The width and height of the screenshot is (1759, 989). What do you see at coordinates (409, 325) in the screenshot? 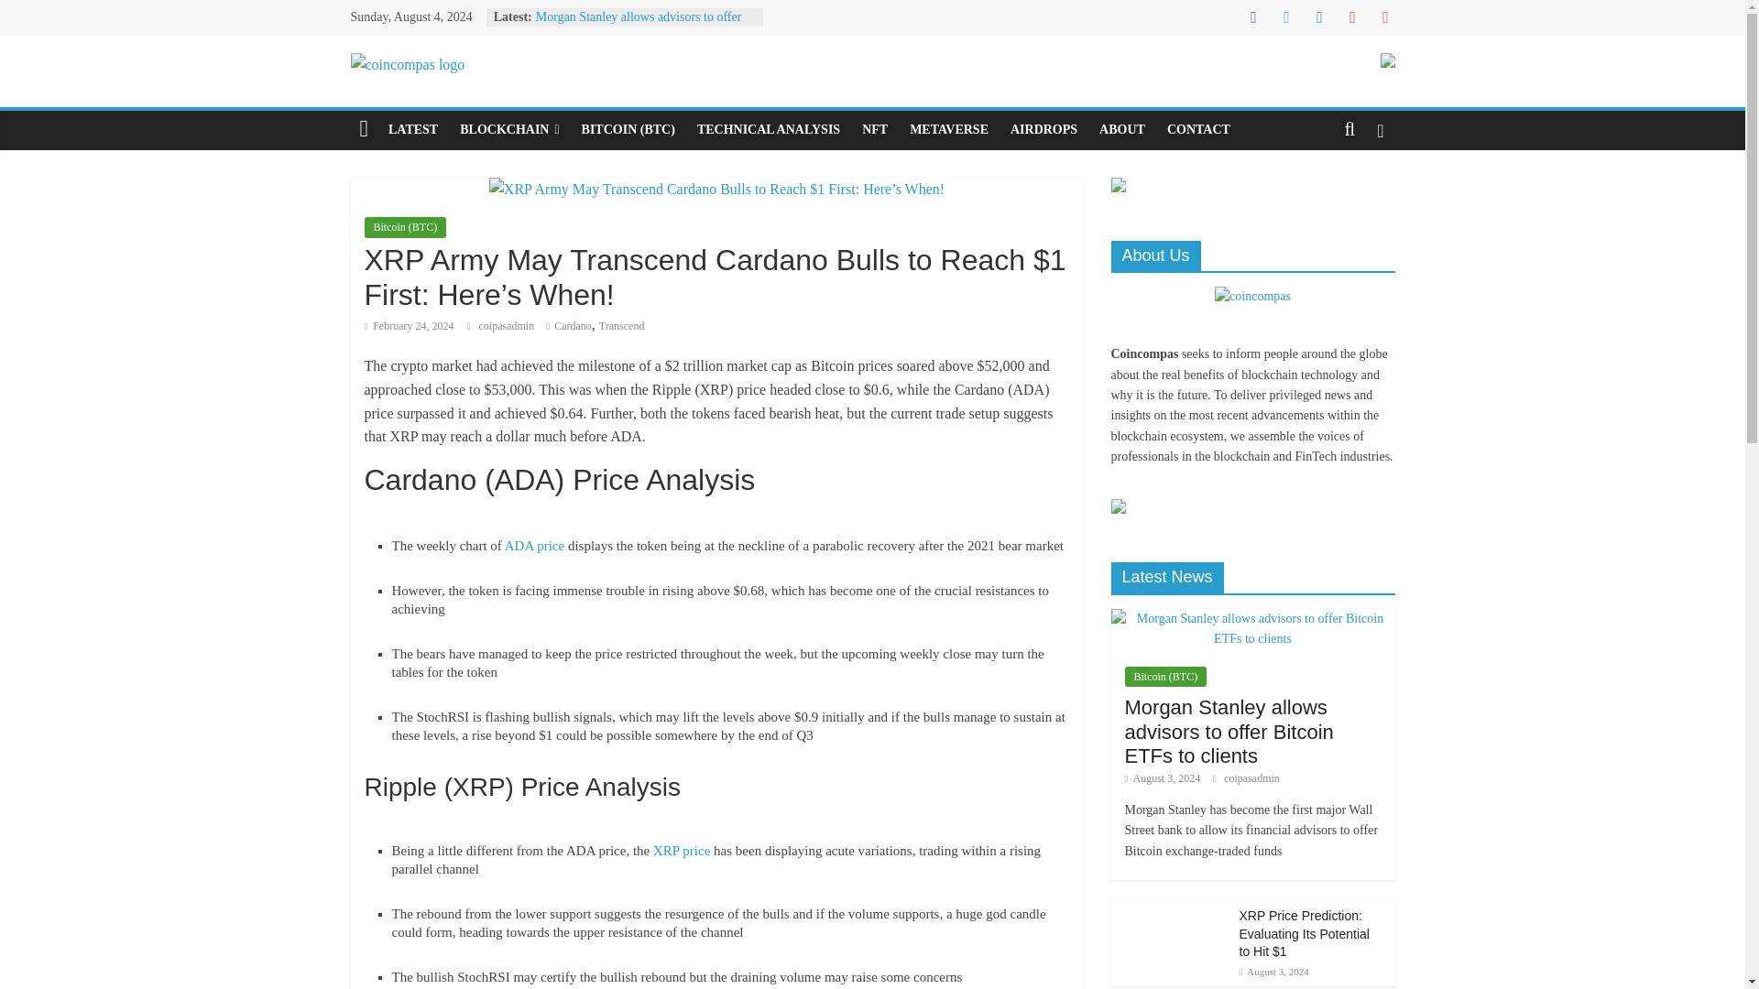
I see `February 24, 2024` at bounding box center [409, 325].